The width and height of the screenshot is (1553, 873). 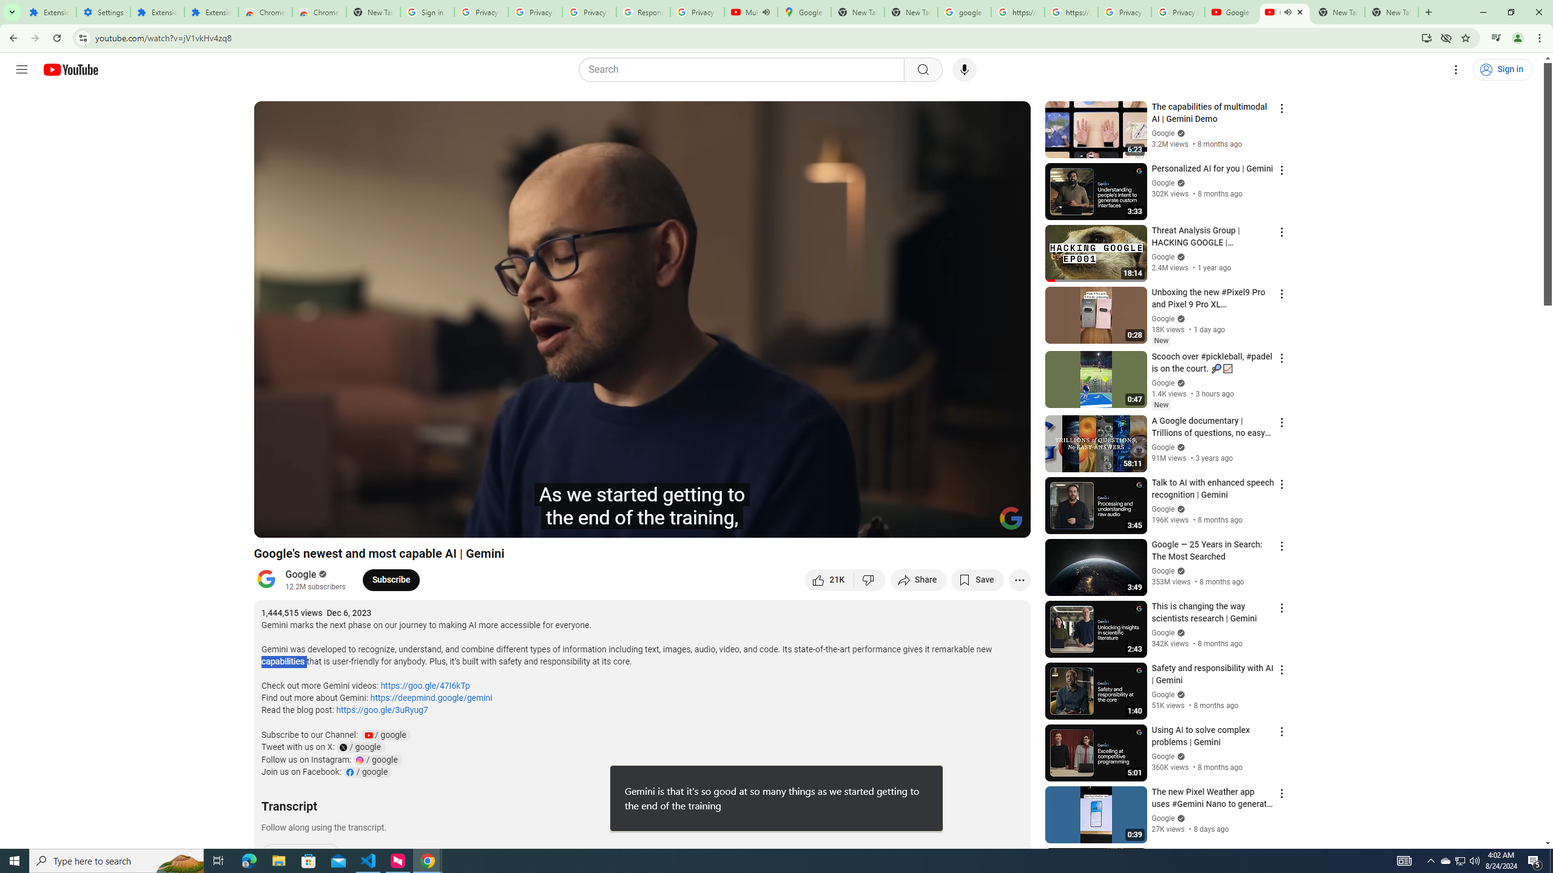 What do you see at coordinates (1426, 38) in the screenshot?
I see `Install YouTube` at bounding box center [1426, 38].